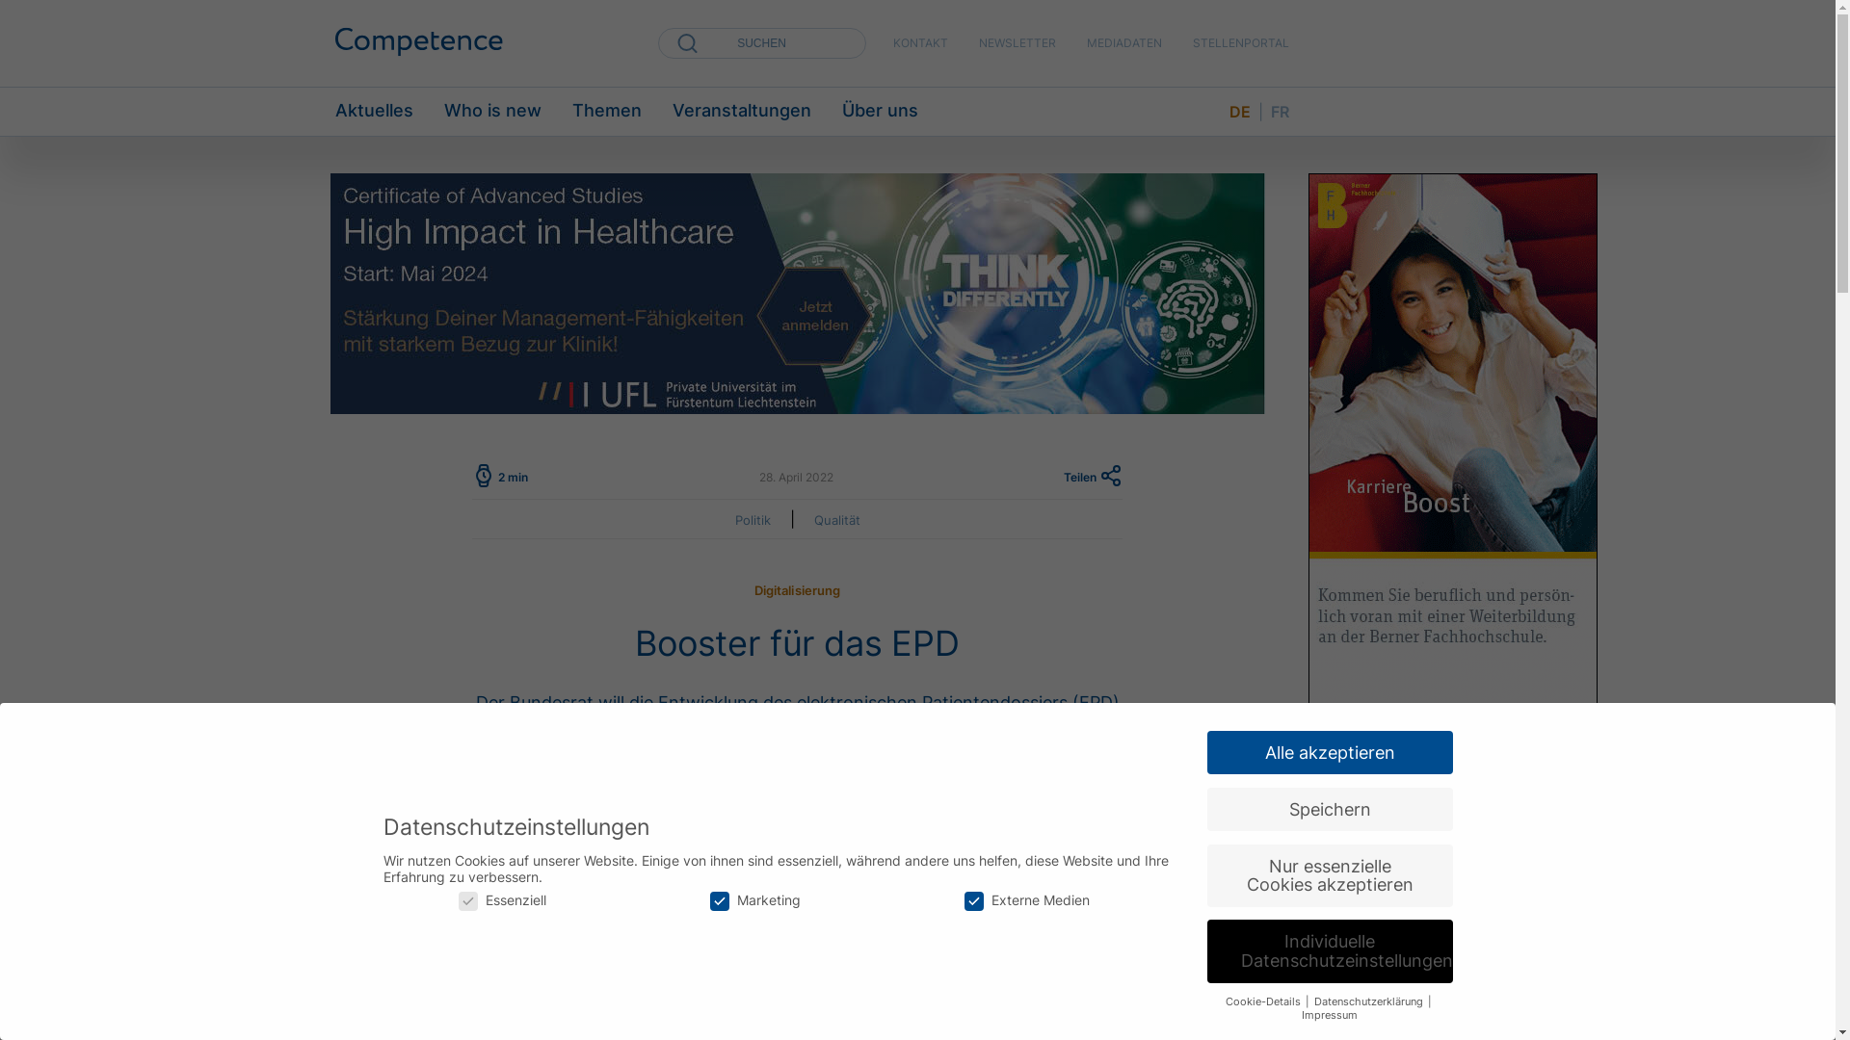  What do you see at coordinates (1124, 42) in the screenshot?
I see `MEDIADATEN` at bounding box center [1124, 42].